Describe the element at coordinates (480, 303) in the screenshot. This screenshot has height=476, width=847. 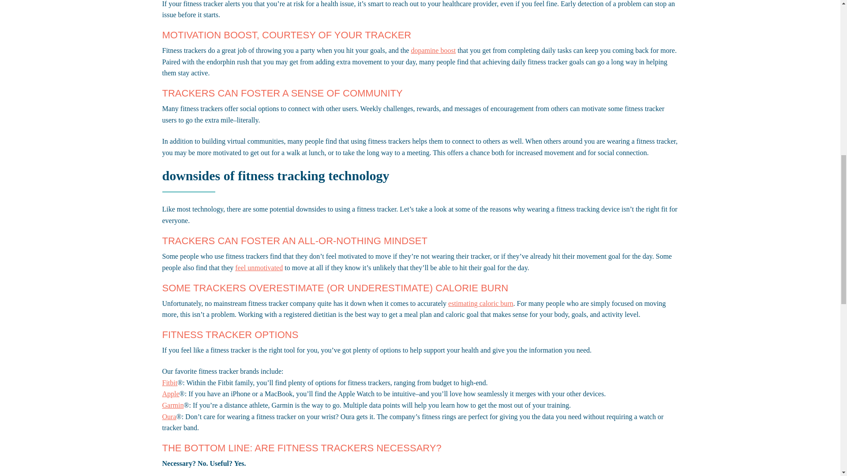
I see `estimating caloric burn` at that location.